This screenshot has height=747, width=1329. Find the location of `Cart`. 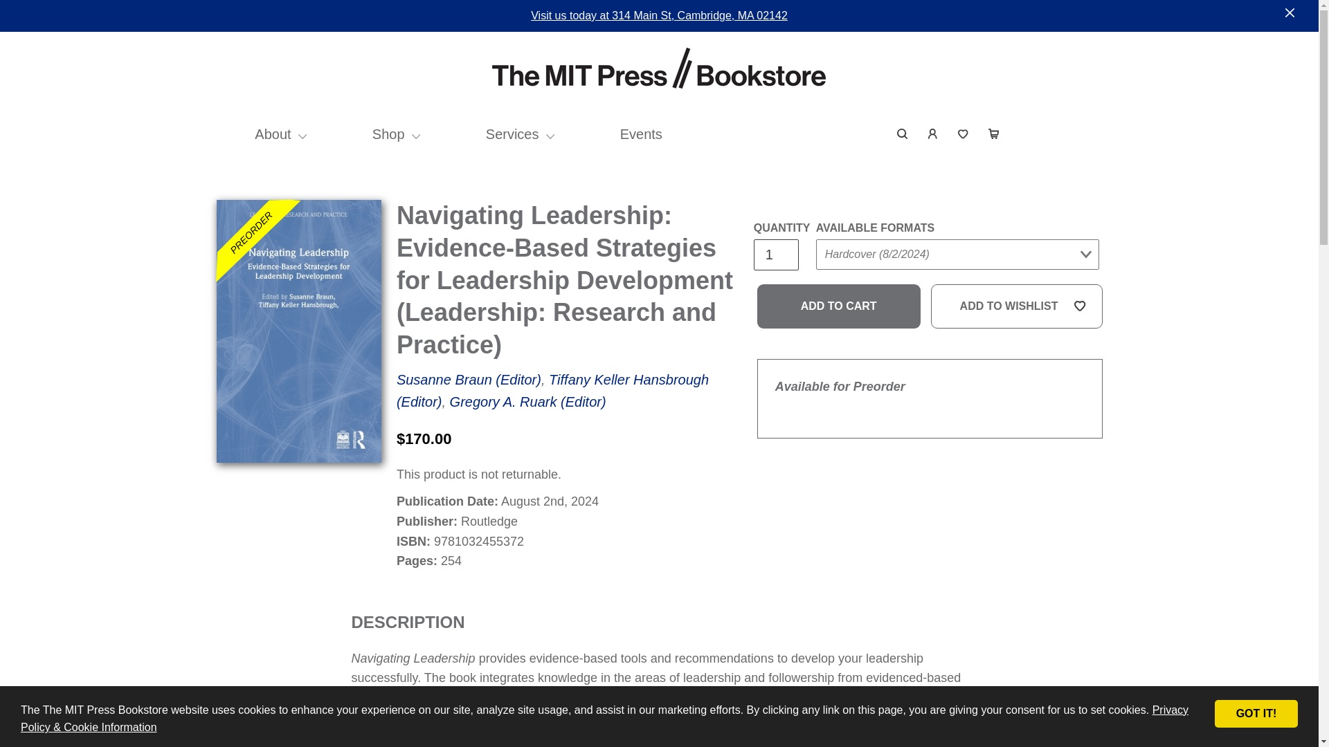

Cart is located at coordinates (993, 134).